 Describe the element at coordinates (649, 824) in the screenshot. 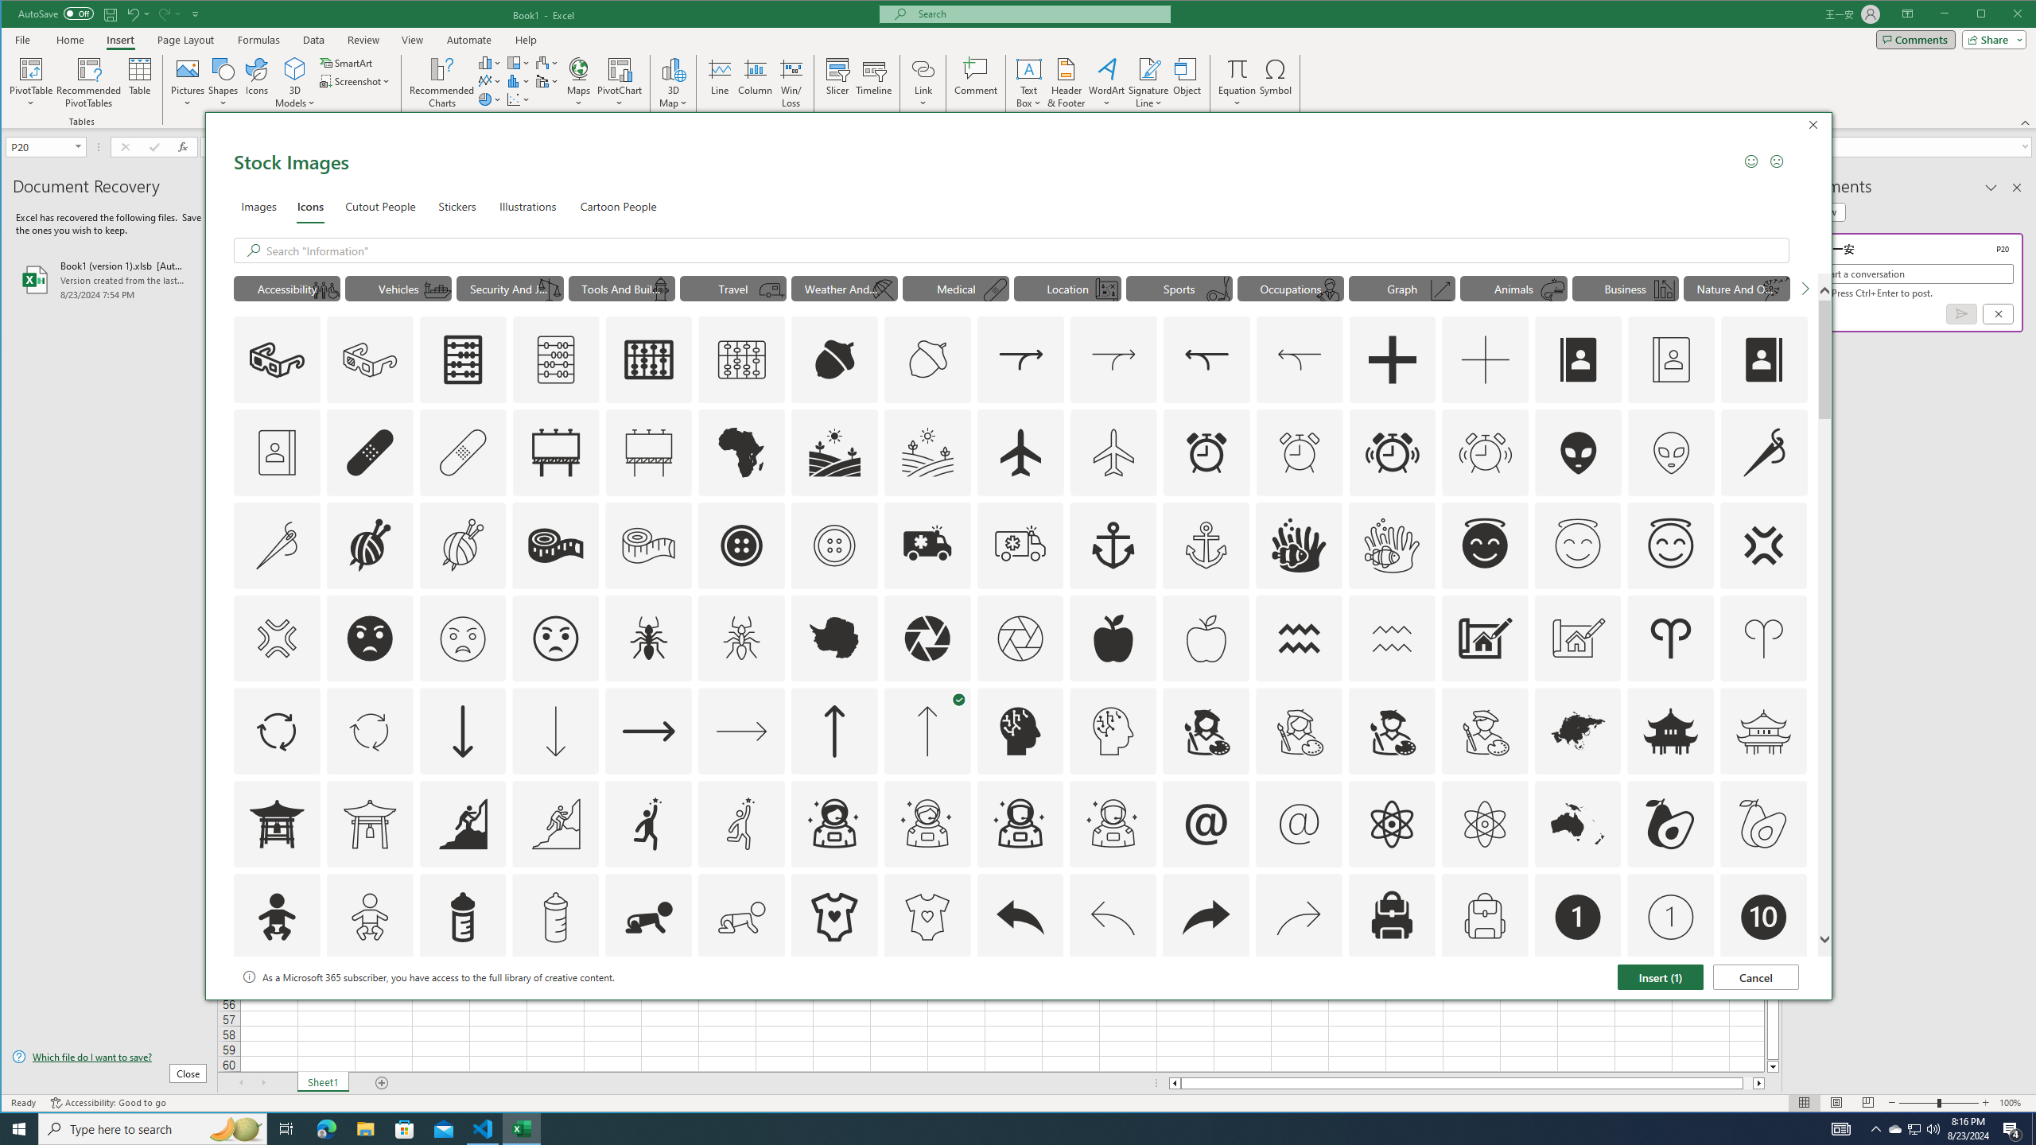

I see `AutomationID: Icons_Aspiration1` at that location.